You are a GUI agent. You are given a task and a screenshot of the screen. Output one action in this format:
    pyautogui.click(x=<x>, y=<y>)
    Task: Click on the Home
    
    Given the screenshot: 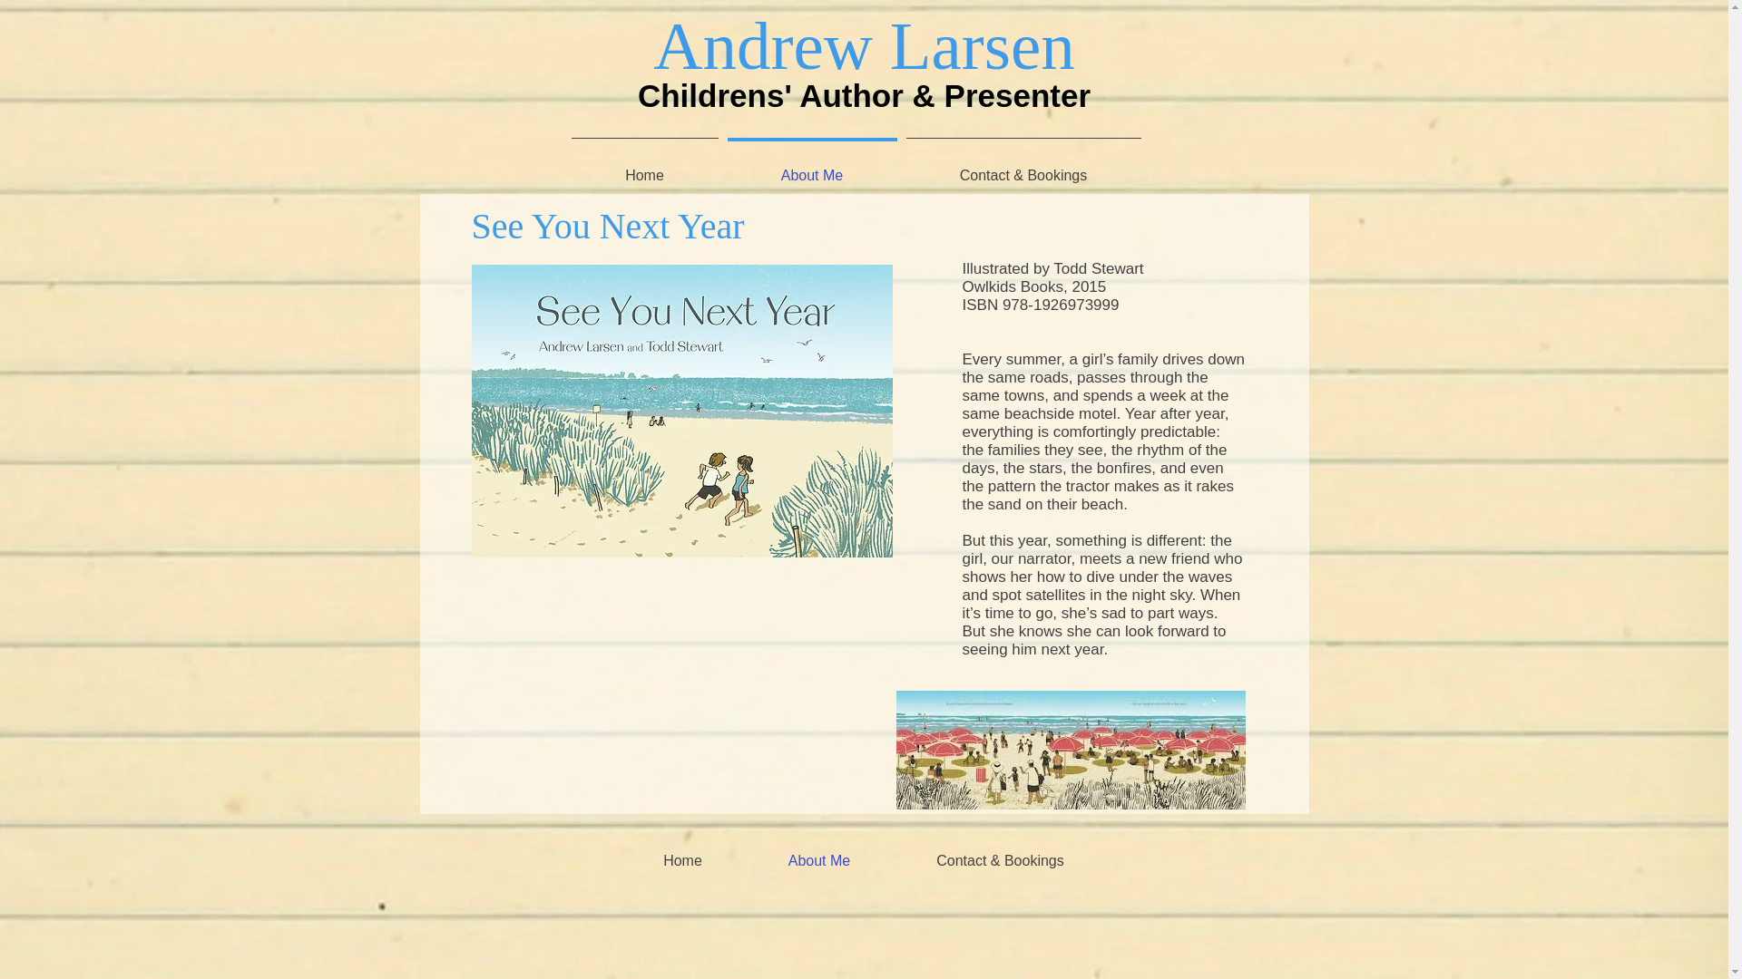 What is the action you would take?
    pyautogui.click(x=644, y=167)
    